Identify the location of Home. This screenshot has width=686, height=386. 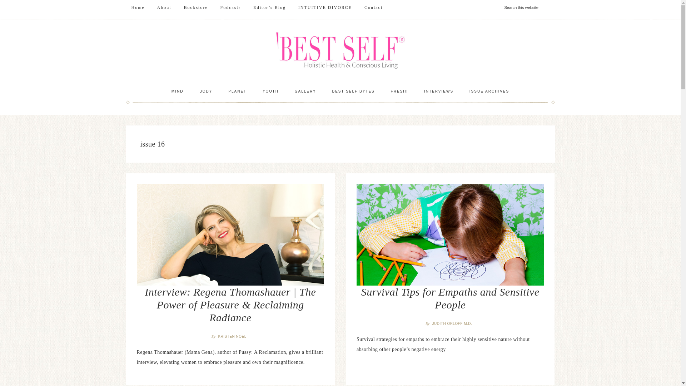
(137, 8).